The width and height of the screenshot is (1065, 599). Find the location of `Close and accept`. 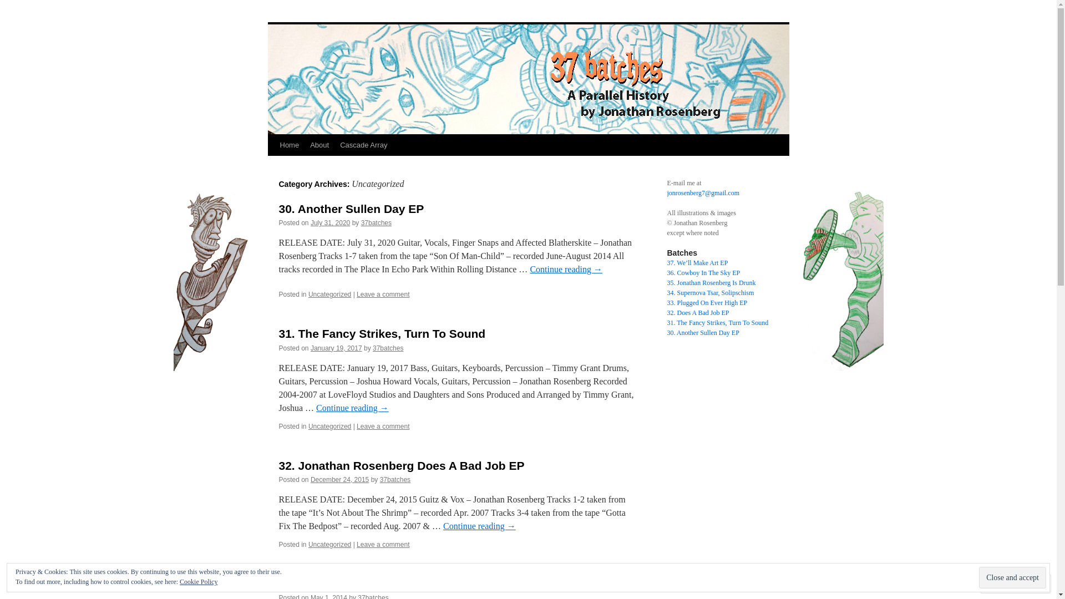

Close and accept is located at coordinates (1013, 578).